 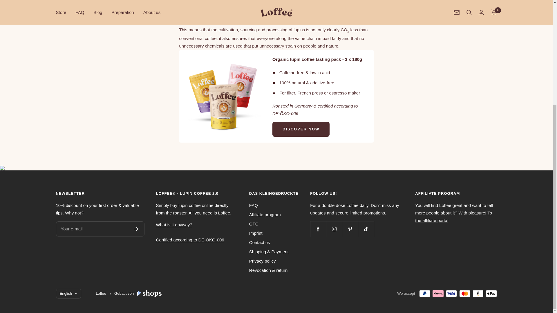 What do you see at coordinates (453, 216) in the screenshot?
I see `Affiliate program from Loffee` at bounding box center [453, 216].